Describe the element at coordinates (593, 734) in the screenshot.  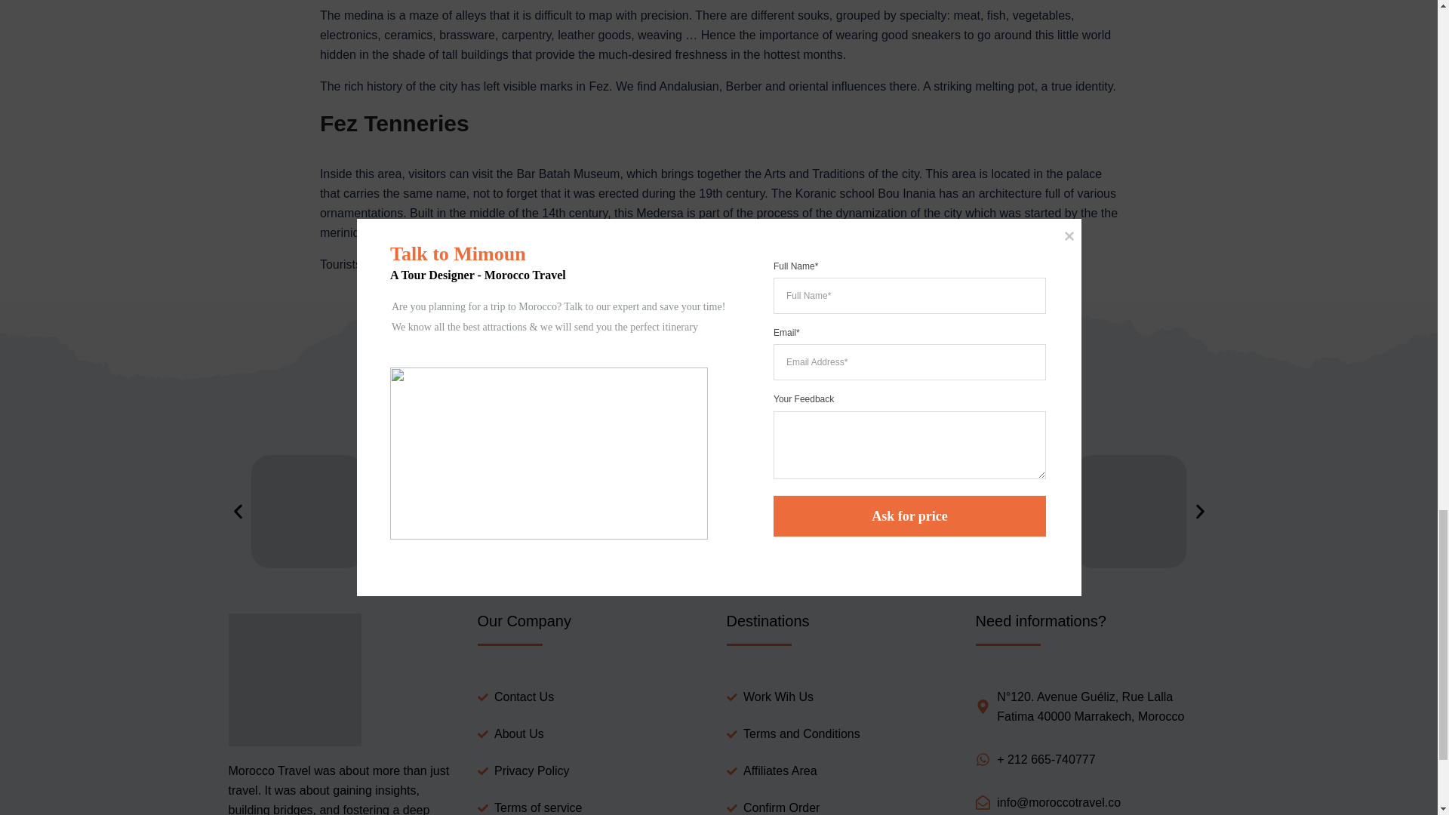
I see `About Us` at that location.